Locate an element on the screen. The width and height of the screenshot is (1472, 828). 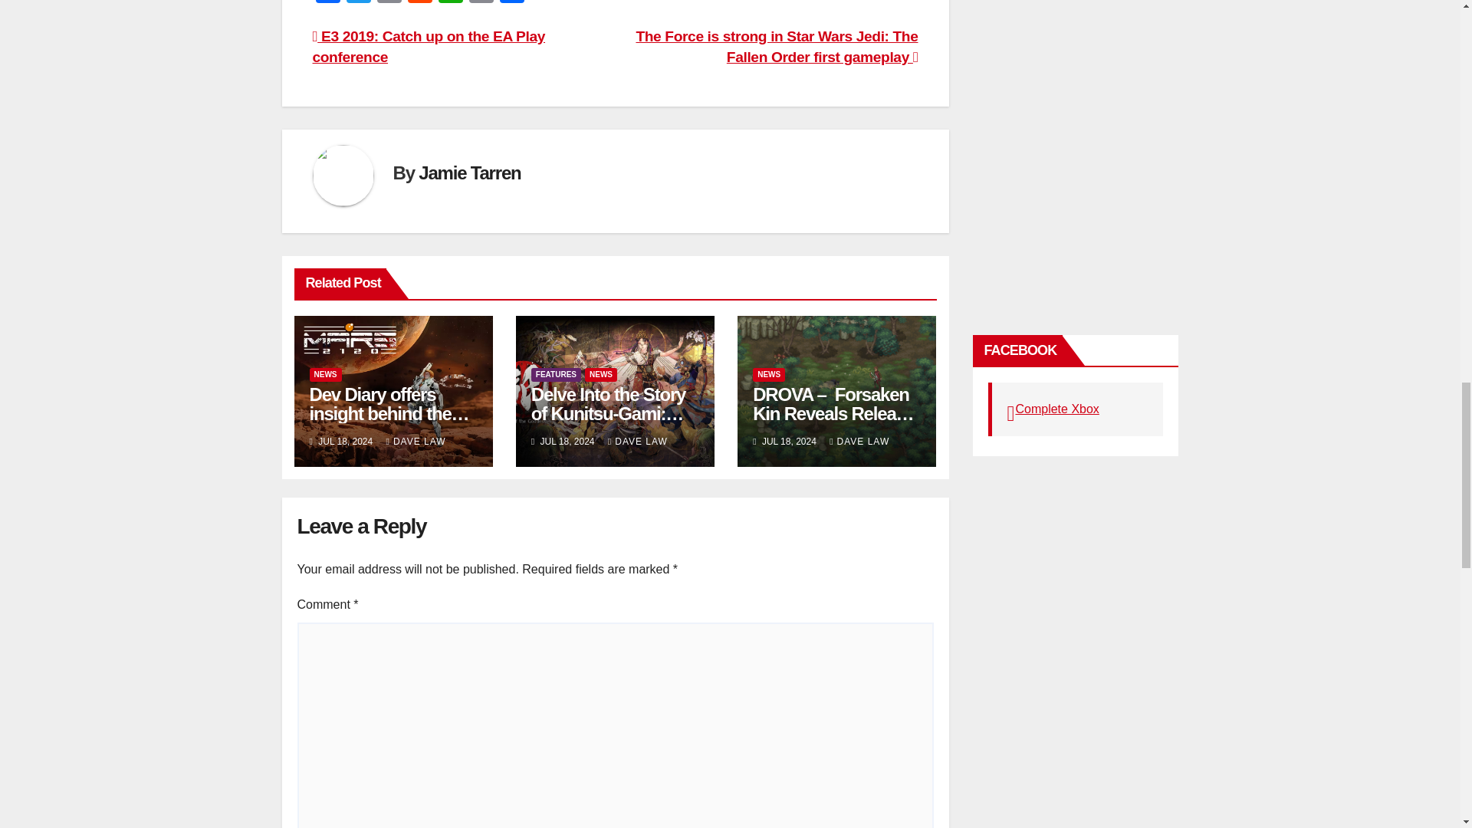
Reddit is located at coordinates (420, 3).